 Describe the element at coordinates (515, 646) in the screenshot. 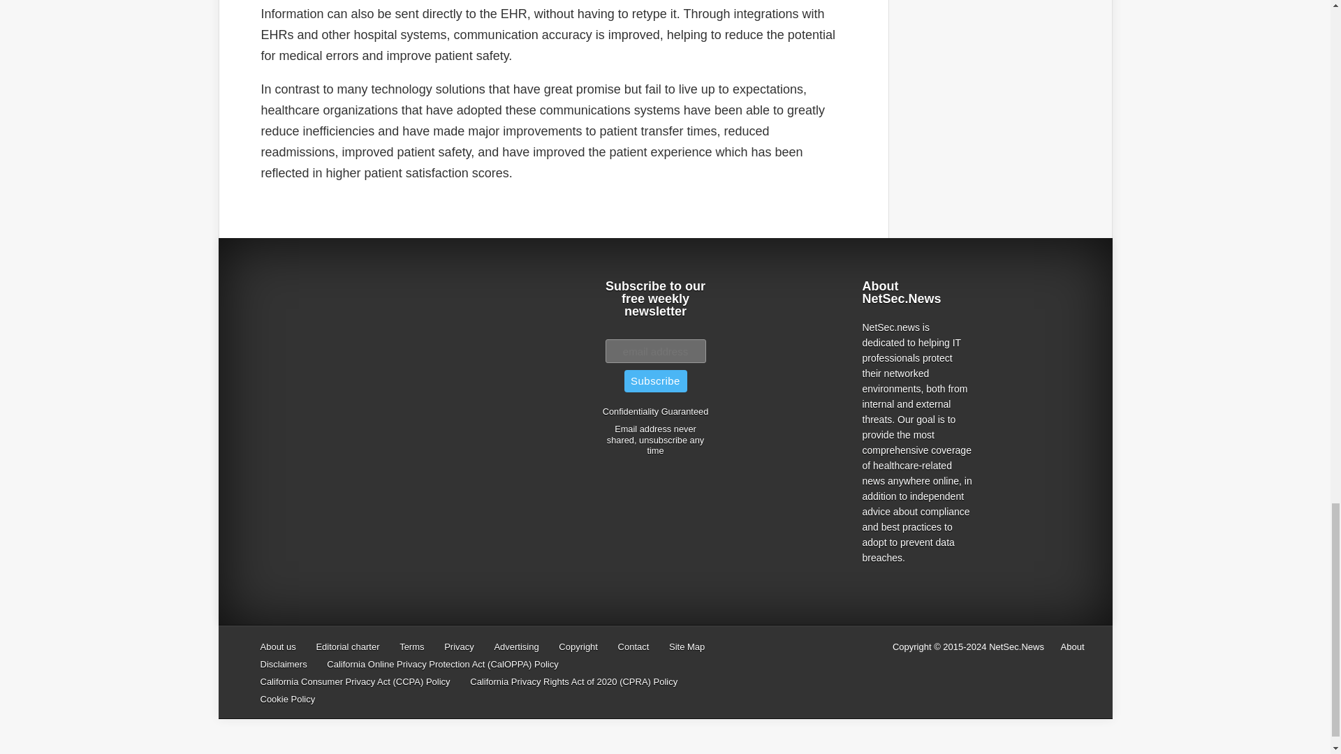

I see `Advertising` at that location.